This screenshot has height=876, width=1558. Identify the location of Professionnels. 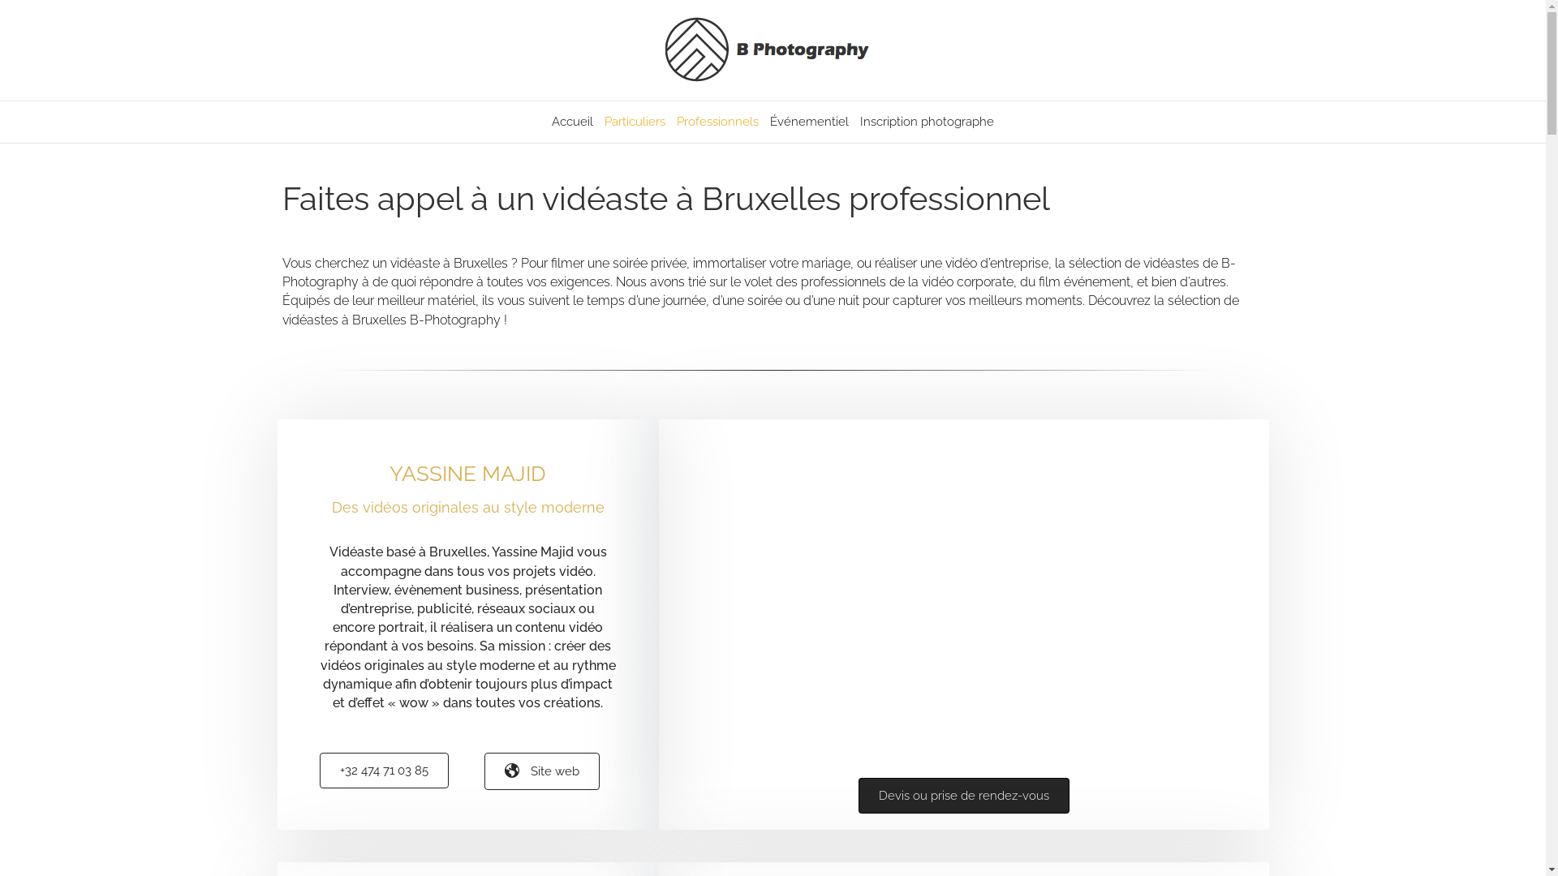
(717, 122).